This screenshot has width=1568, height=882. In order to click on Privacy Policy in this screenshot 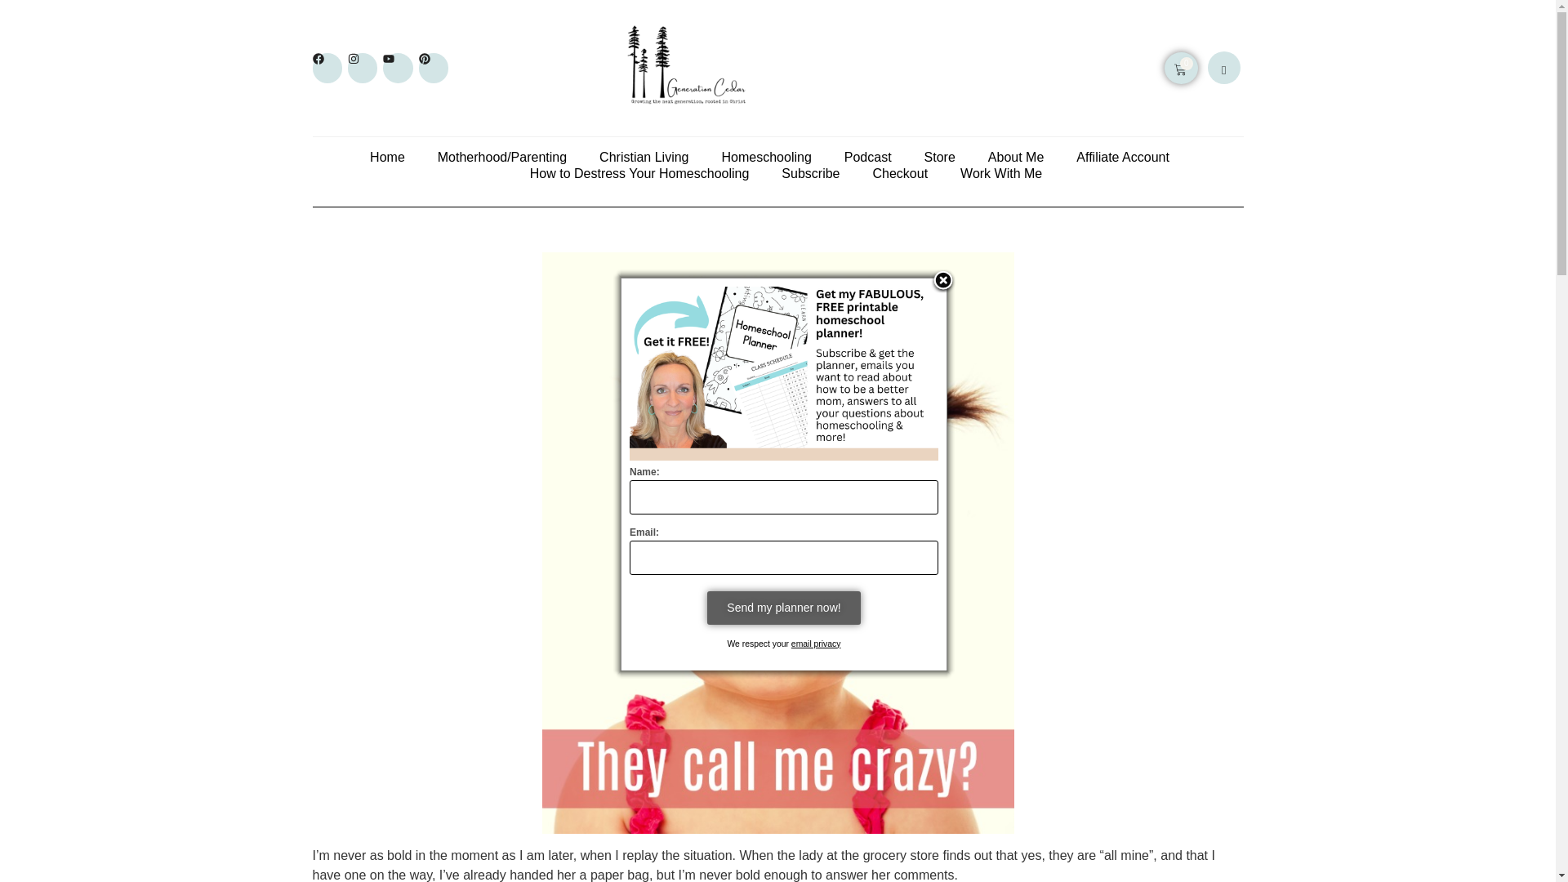, I will do `click(816, 644)`.